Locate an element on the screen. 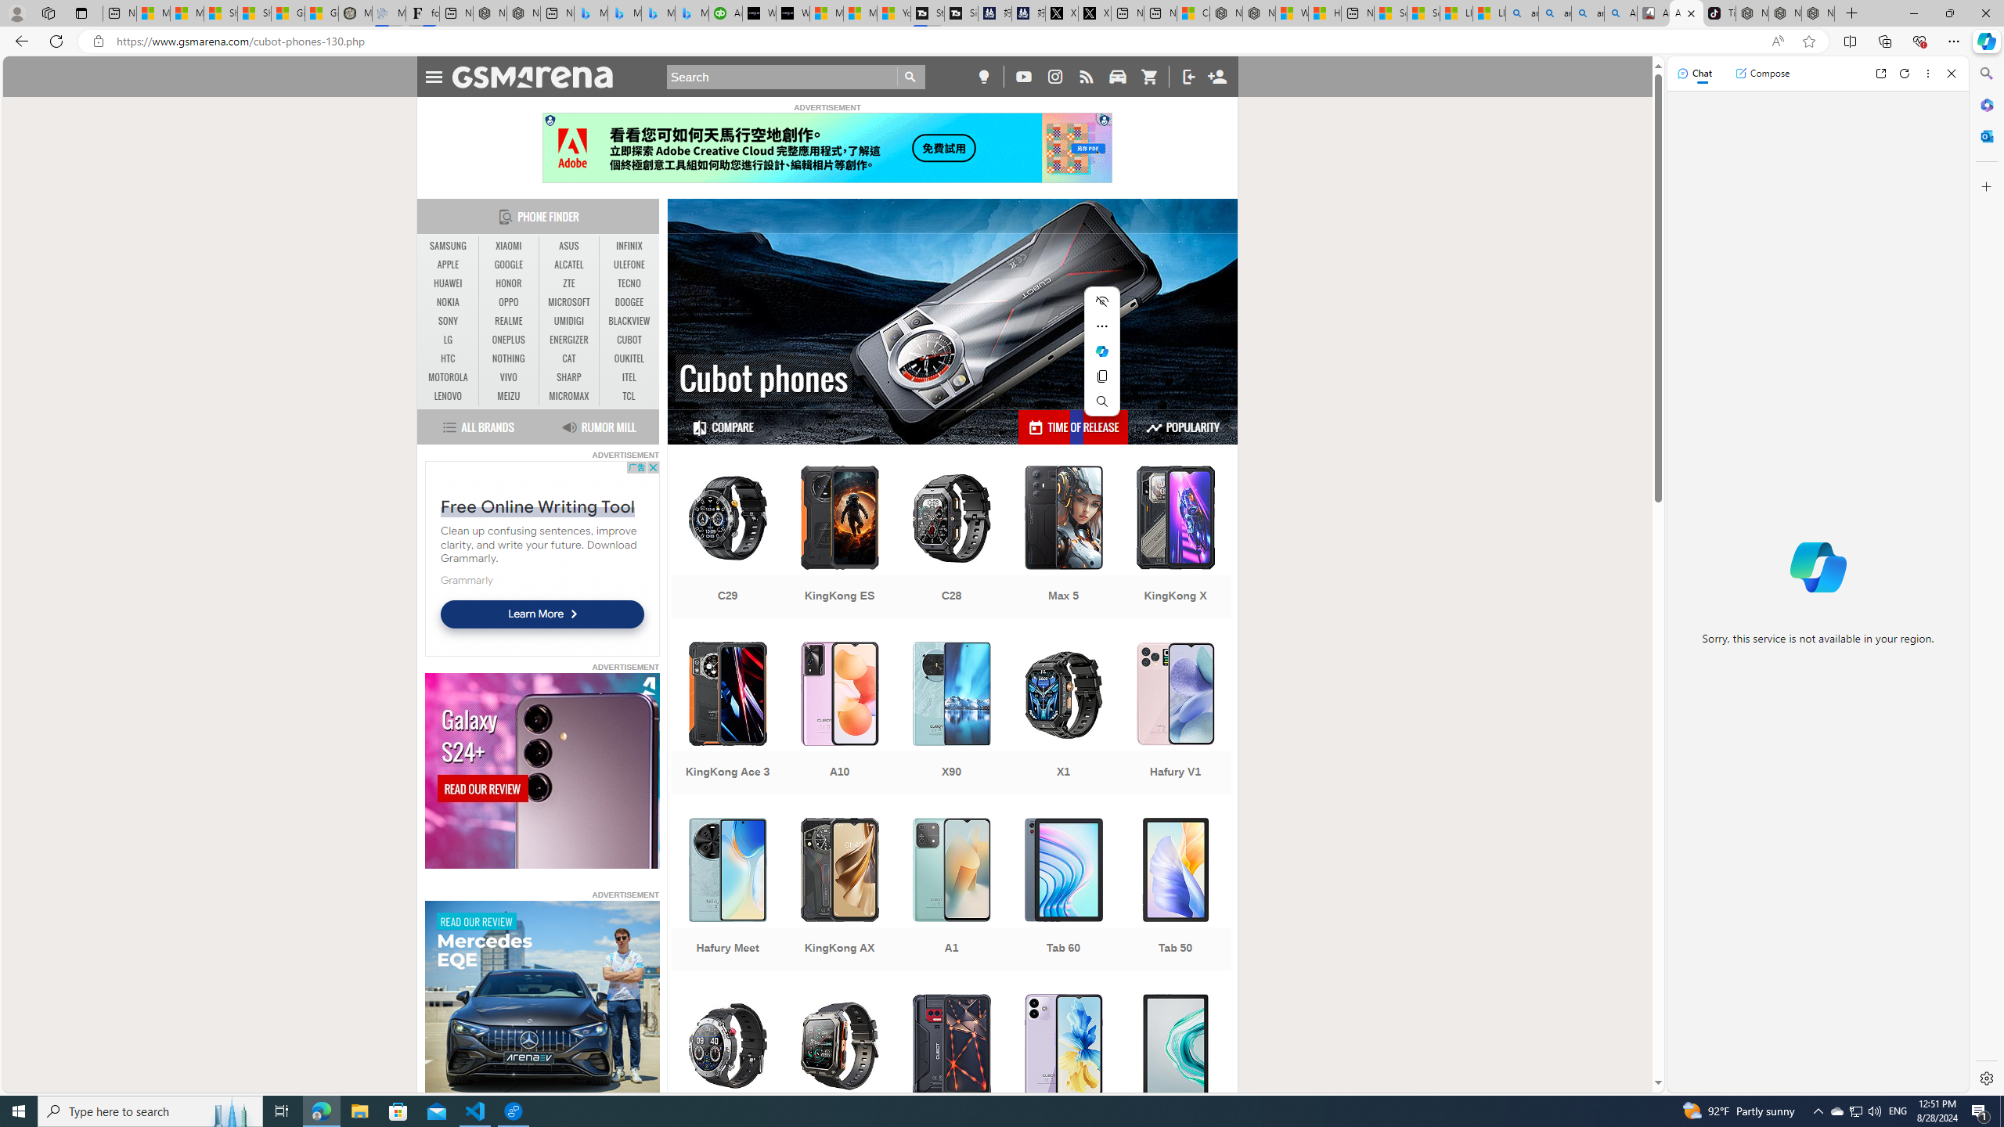  Nordace - #1 Japanese Best-Seller - Siena Smart Backpack is located at coordinates (524, 13).